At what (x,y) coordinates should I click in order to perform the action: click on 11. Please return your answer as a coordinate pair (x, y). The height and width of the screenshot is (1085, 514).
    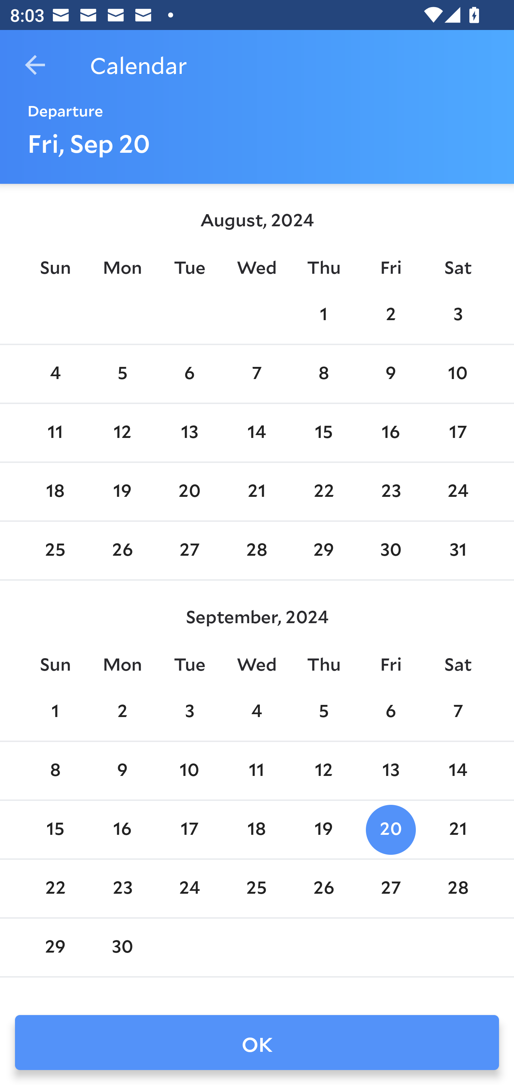
    Looking at the image, I should click on (257, 771).